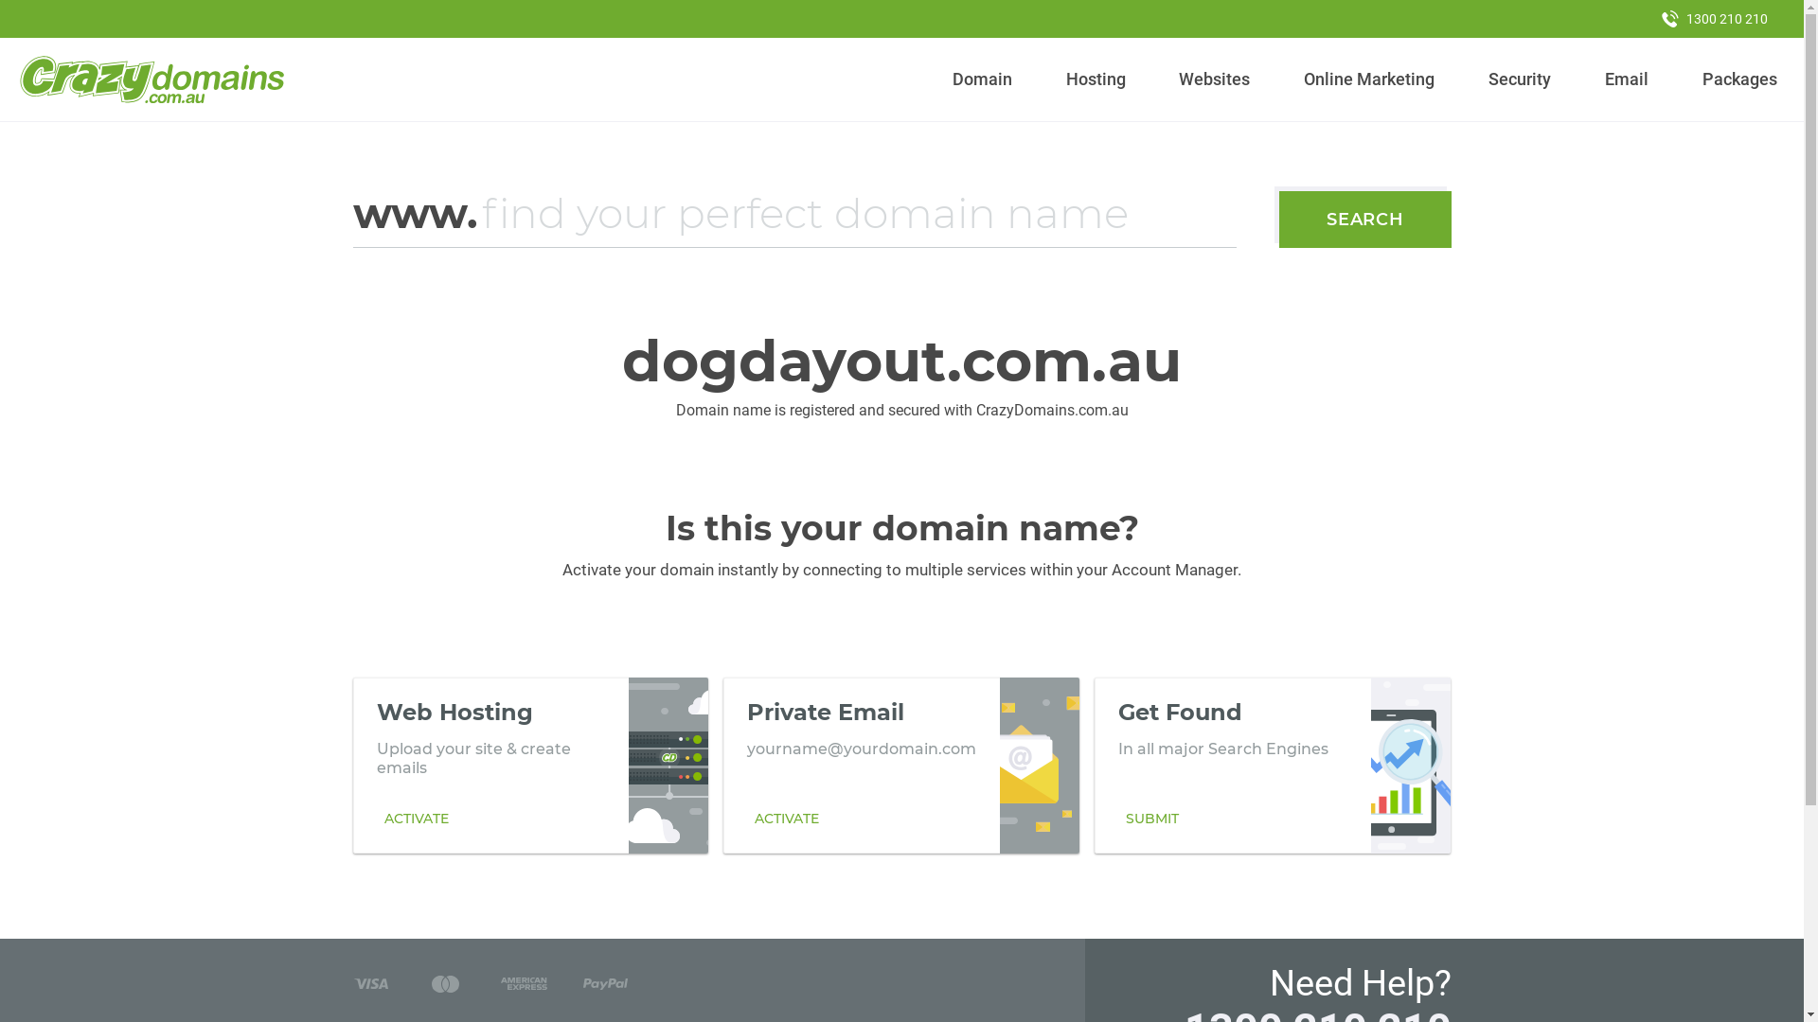 The height and width of the screenshot is (1022, 1818). Describe the element at coordinates (1215, 79) in the screenshot. I see `Websites` at that location.